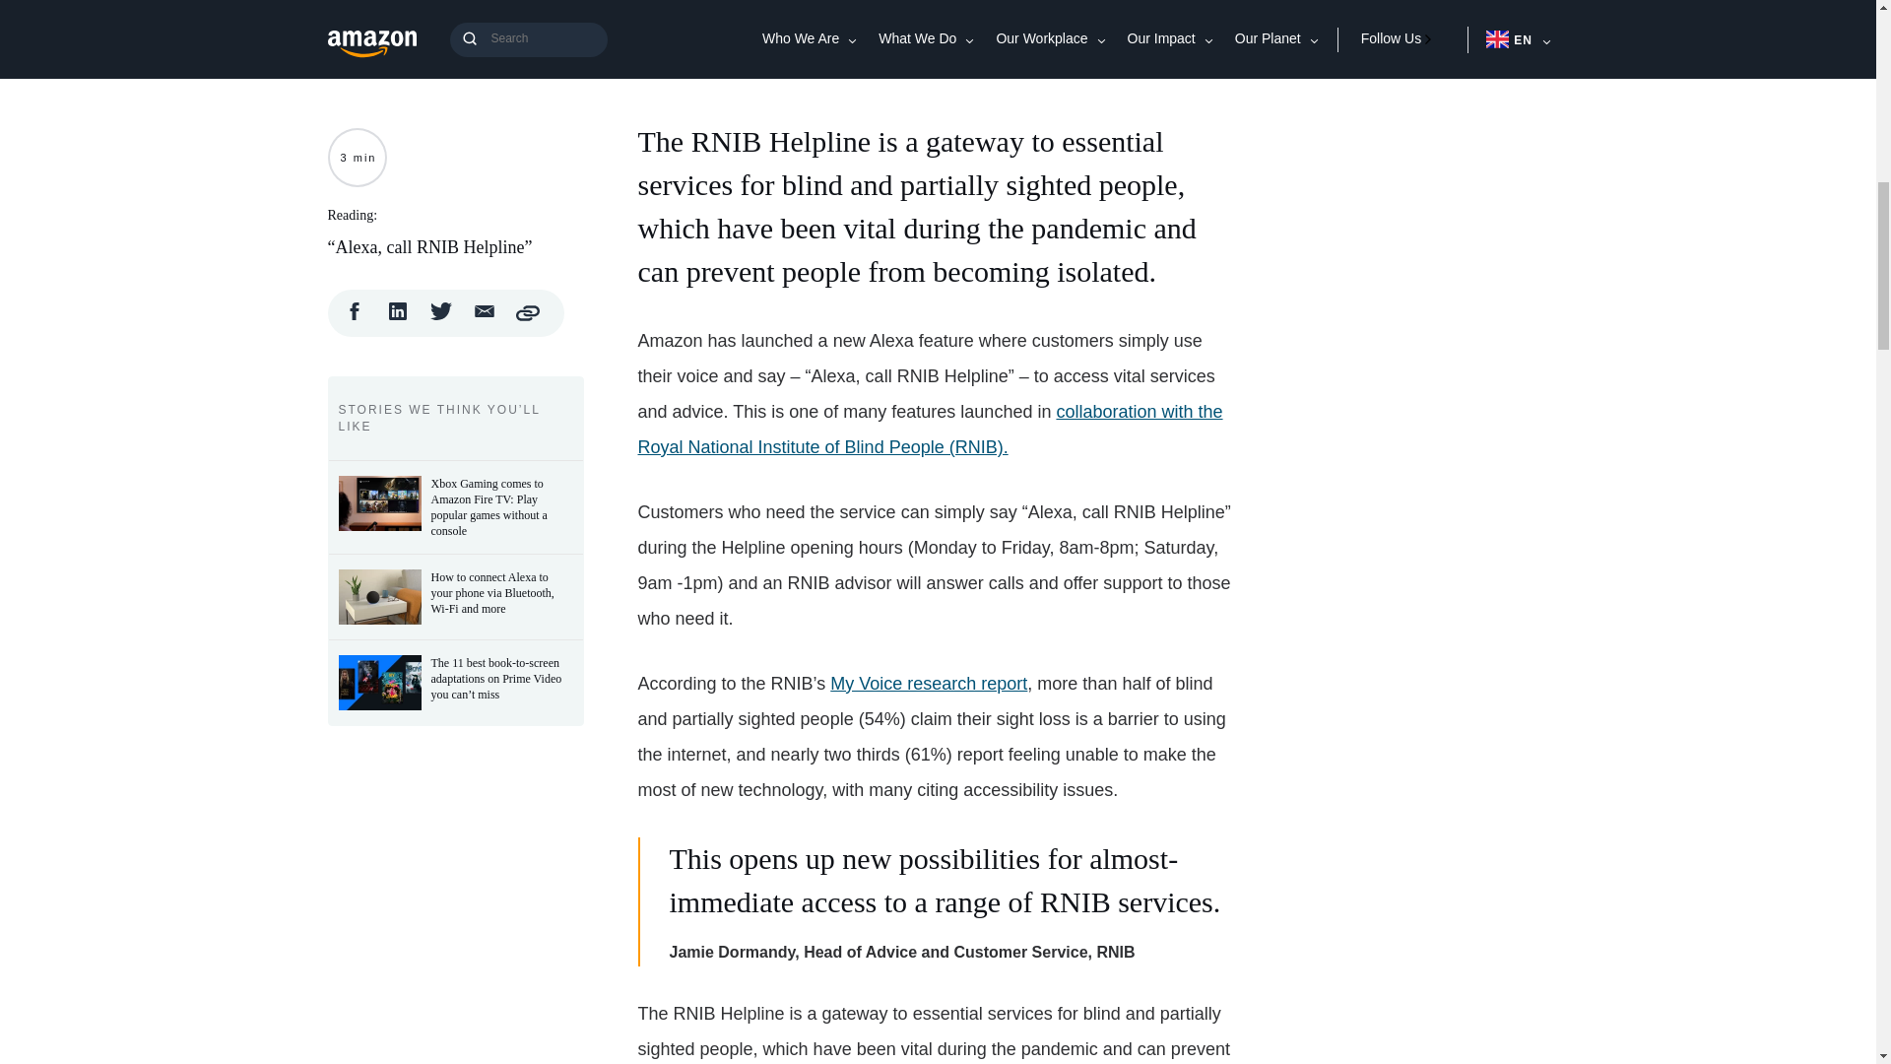  What do you see at coordinates (485, 309) in the screenshot?
I see `Email Share` at bounding box center [485, 309].